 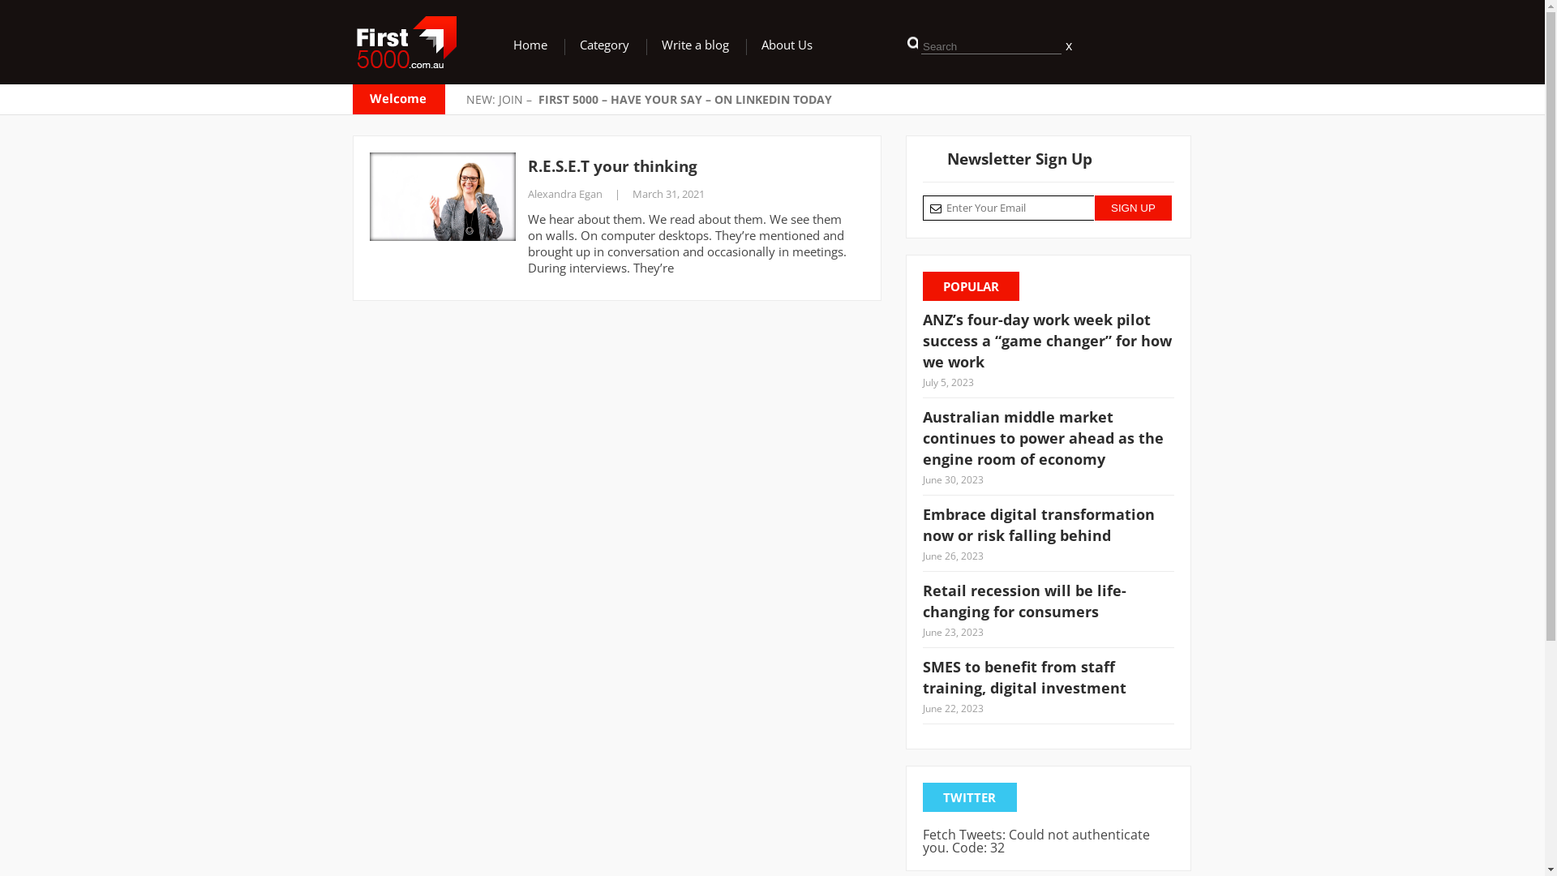 What do you see at coordinates (690, 166) in the screenshot?
I see `R.E.S.E.T your thinking` at bounding box center [690, 166].